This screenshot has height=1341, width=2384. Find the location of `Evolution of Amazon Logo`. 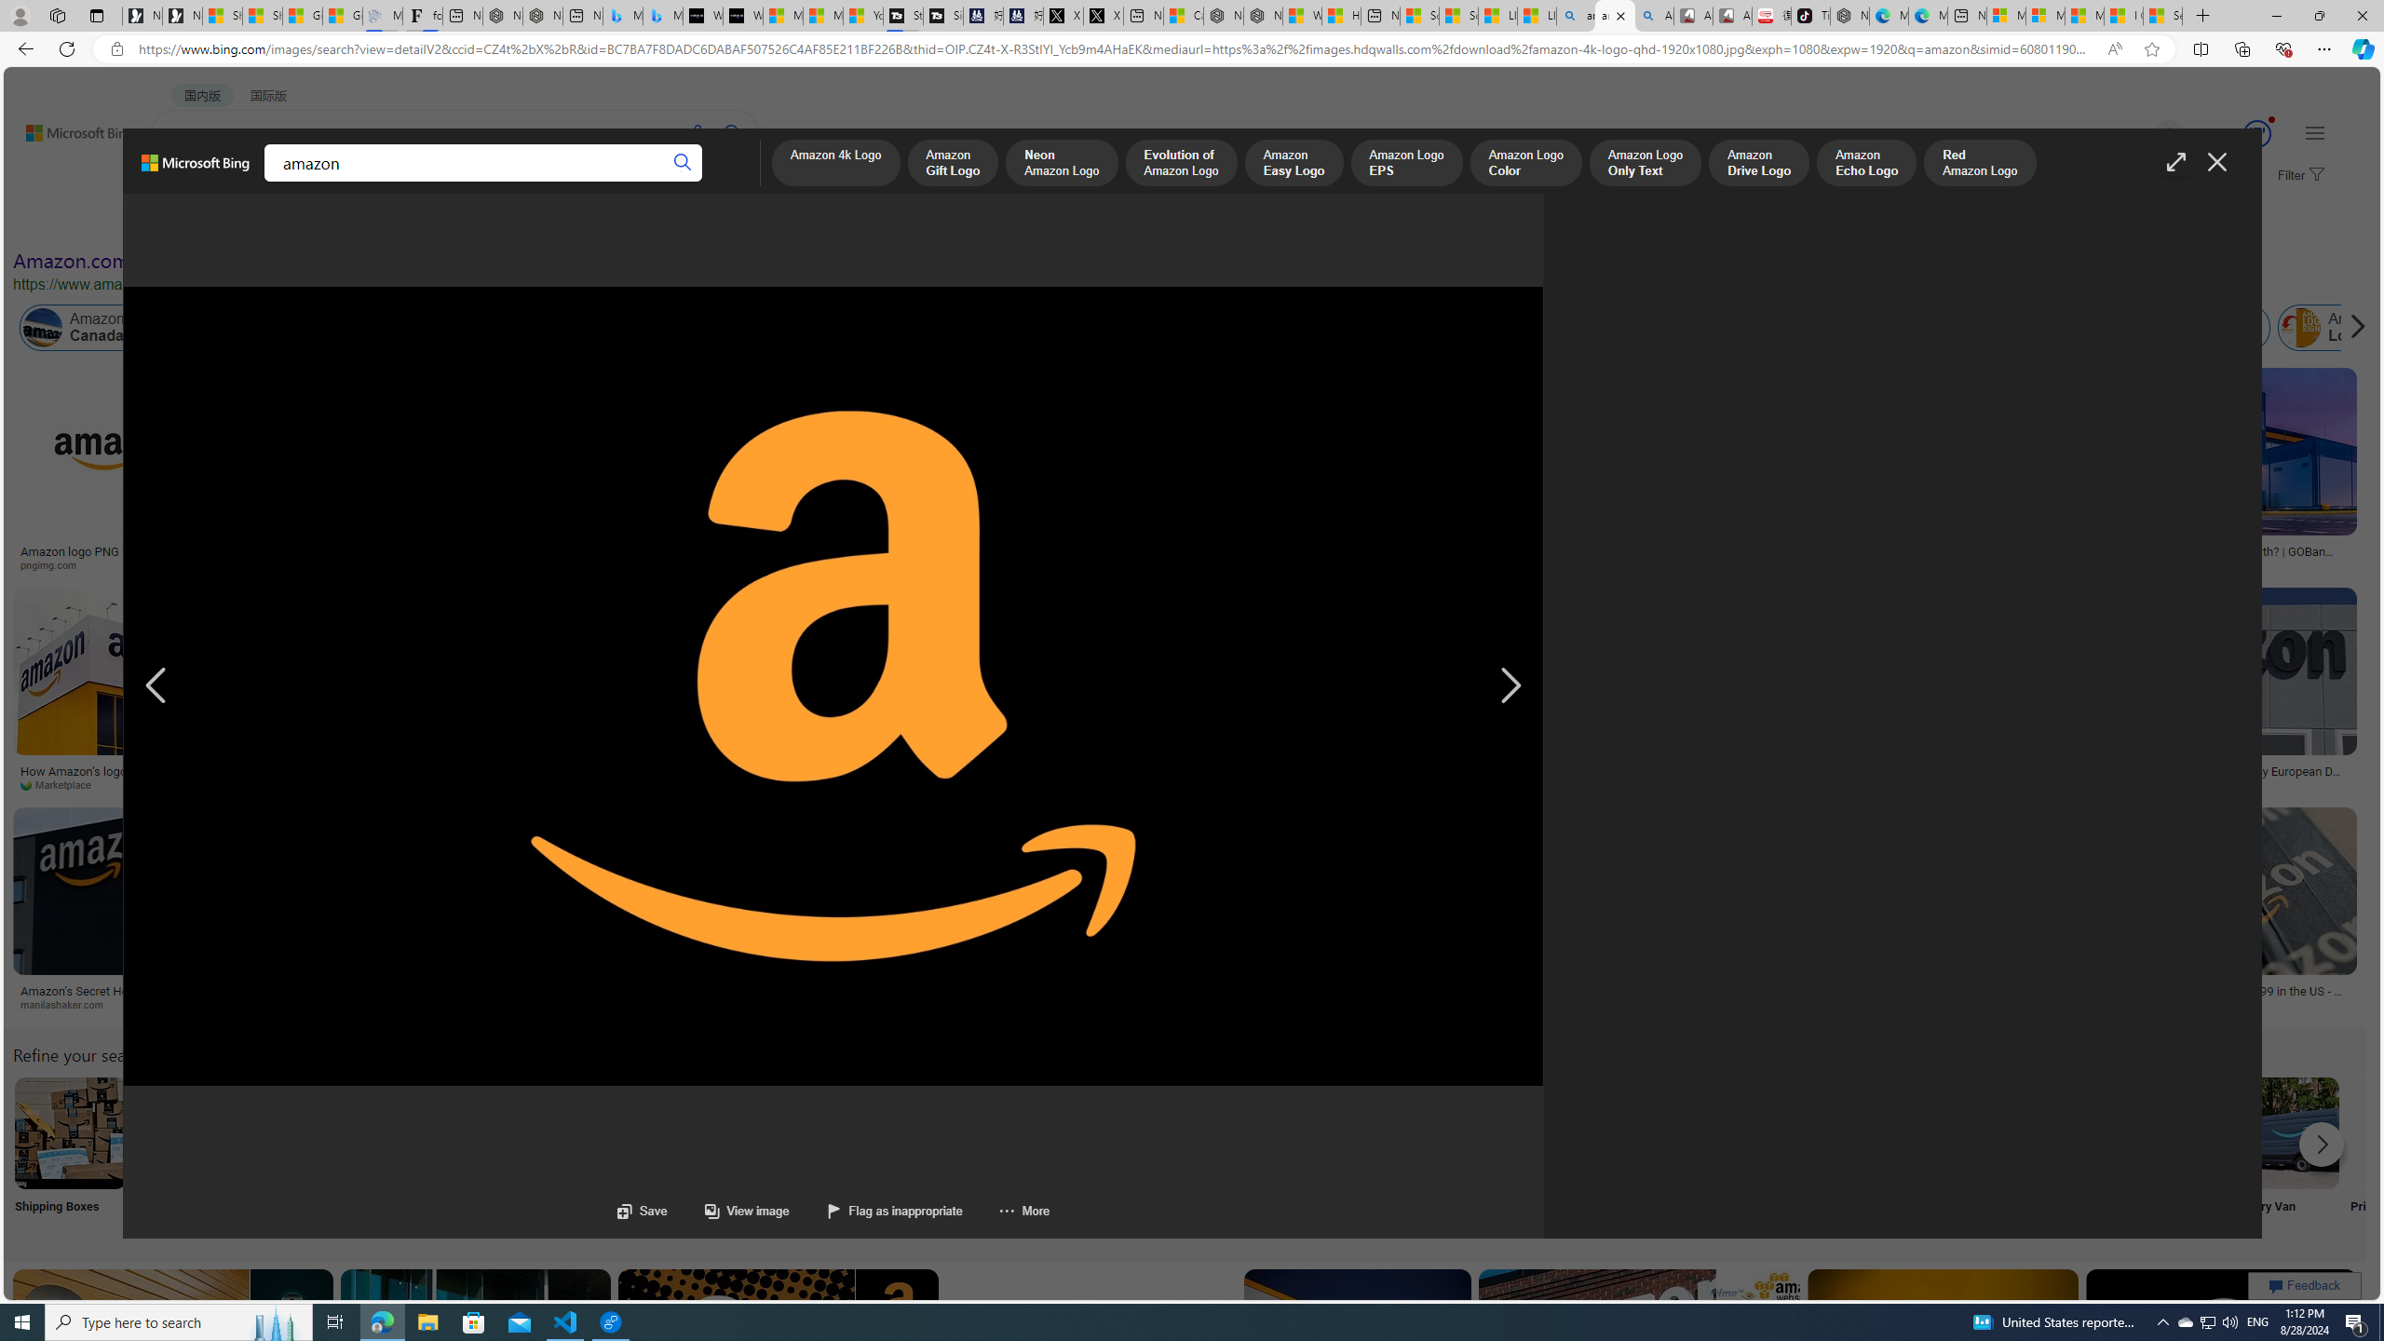

Evolution of Amazon Logo is located at coordinates (1181, 164).